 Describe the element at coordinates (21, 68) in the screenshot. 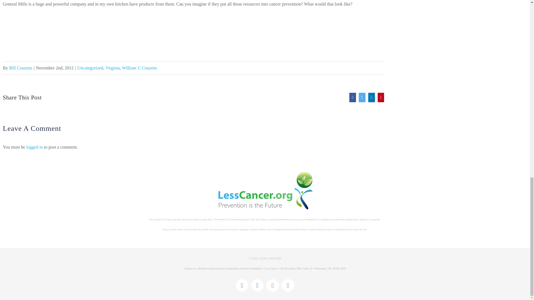

I see `Posts by Bill Couzens` at that location.